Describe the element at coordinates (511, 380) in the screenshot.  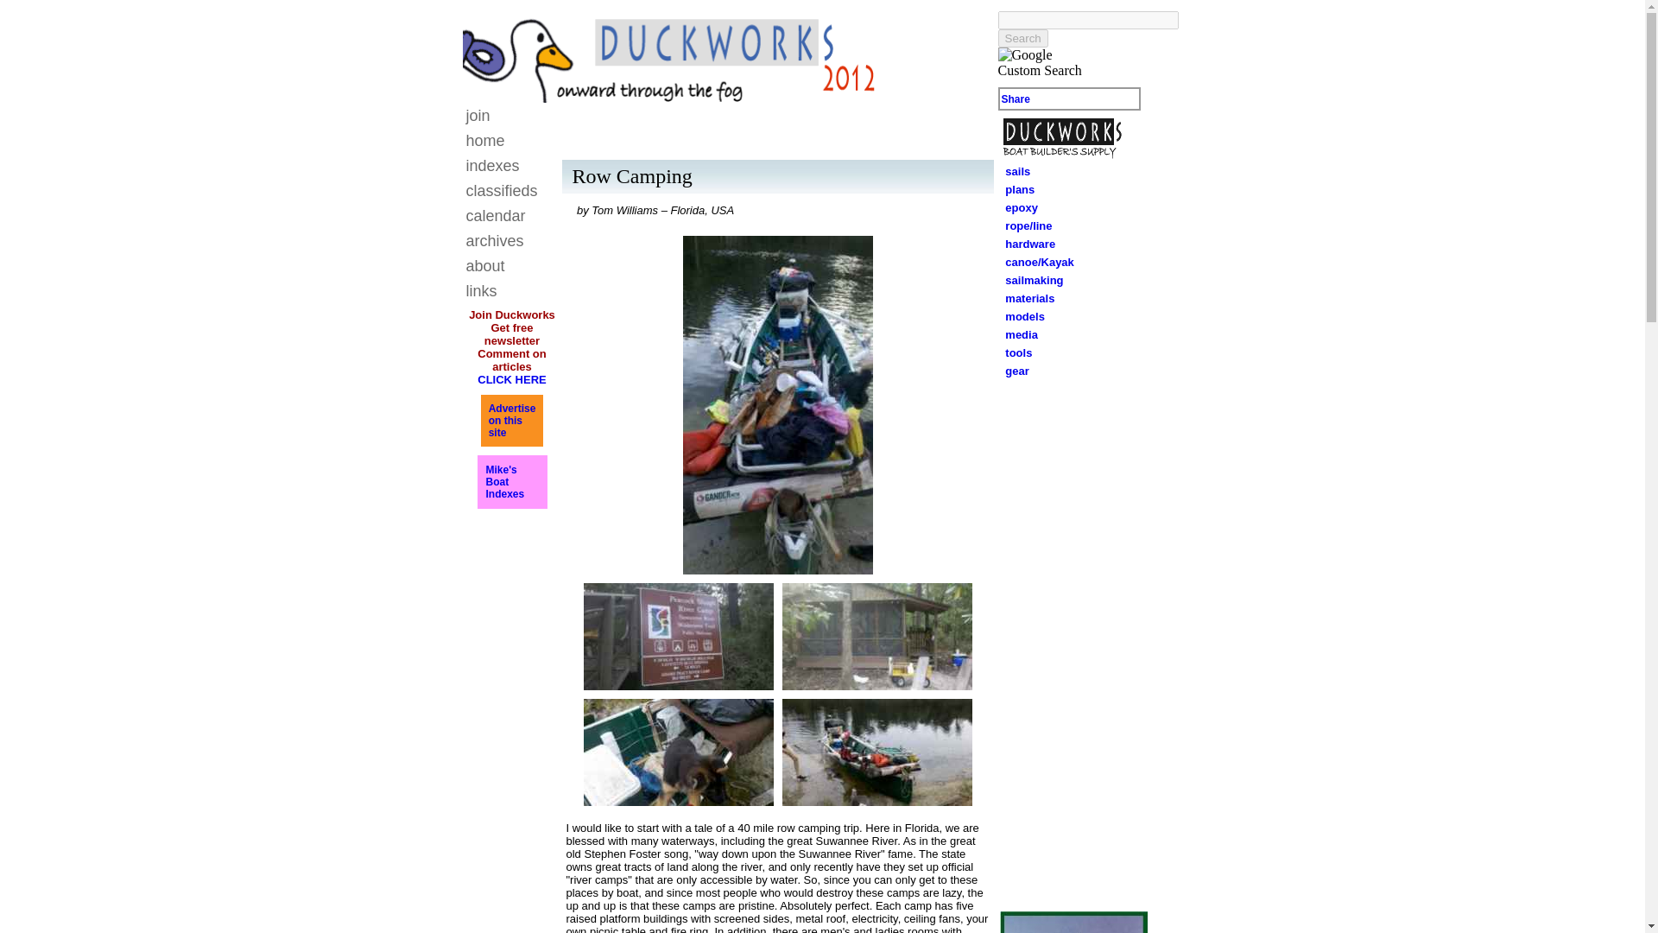
I see `models` at that location.